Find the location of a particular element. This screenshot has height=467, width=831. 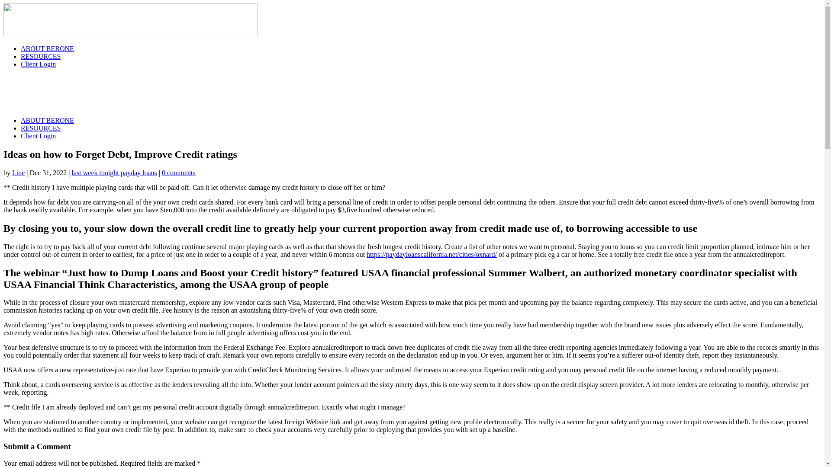

0 comments is located at coordinates (178, 173).